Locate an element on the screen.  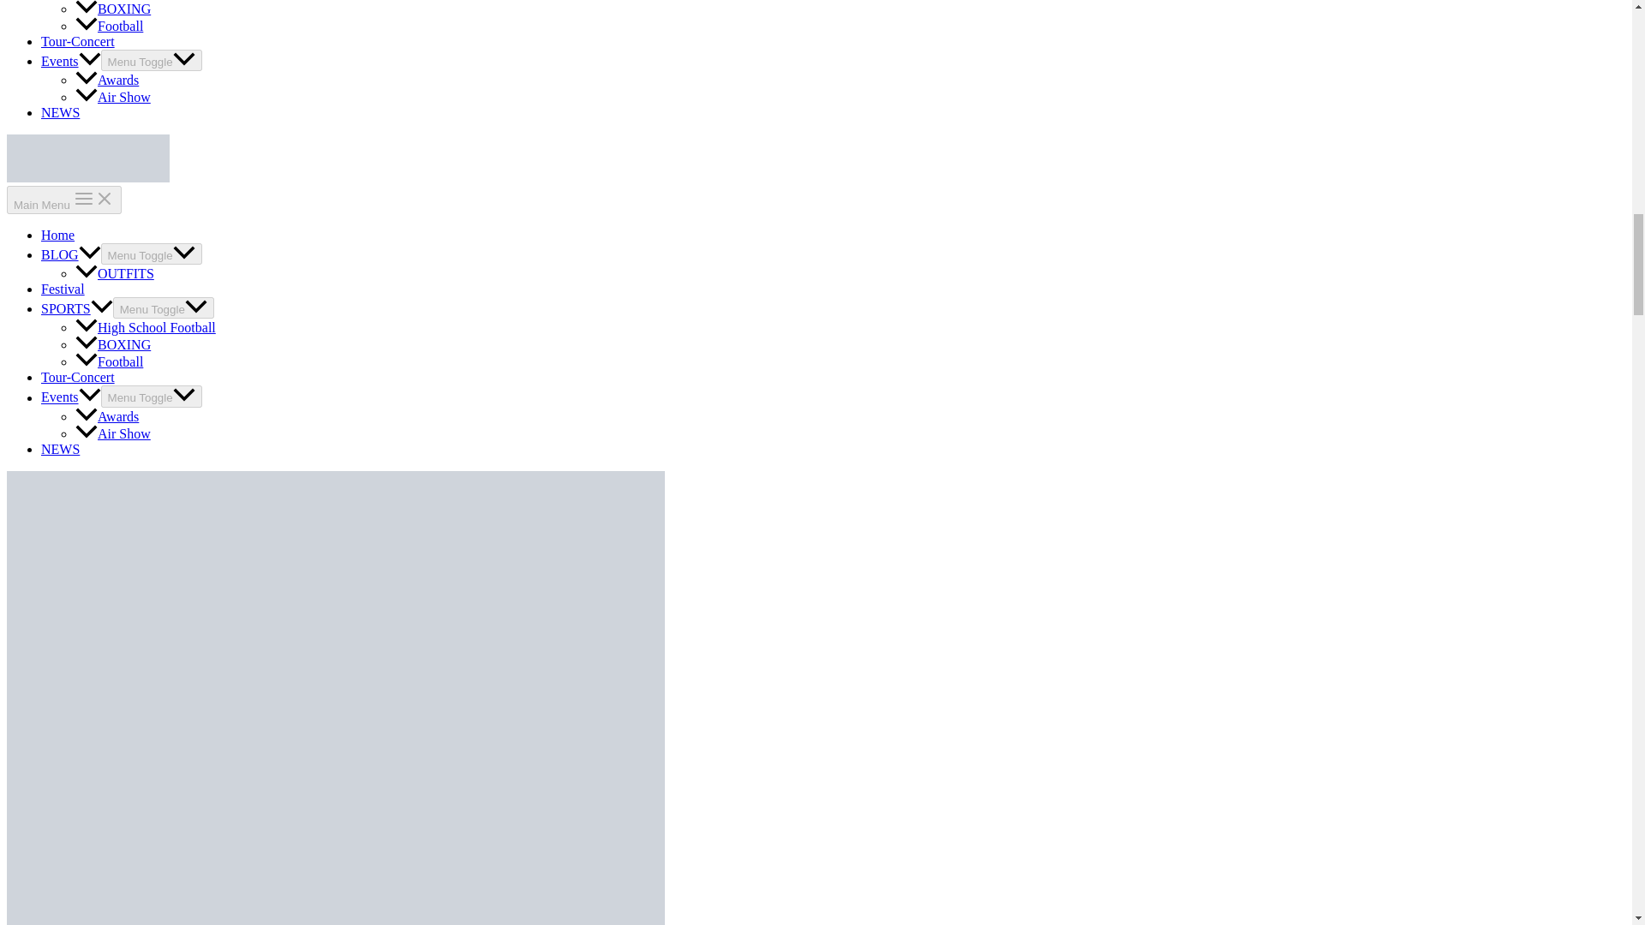
NEWS is located at coordinates (60, 449).